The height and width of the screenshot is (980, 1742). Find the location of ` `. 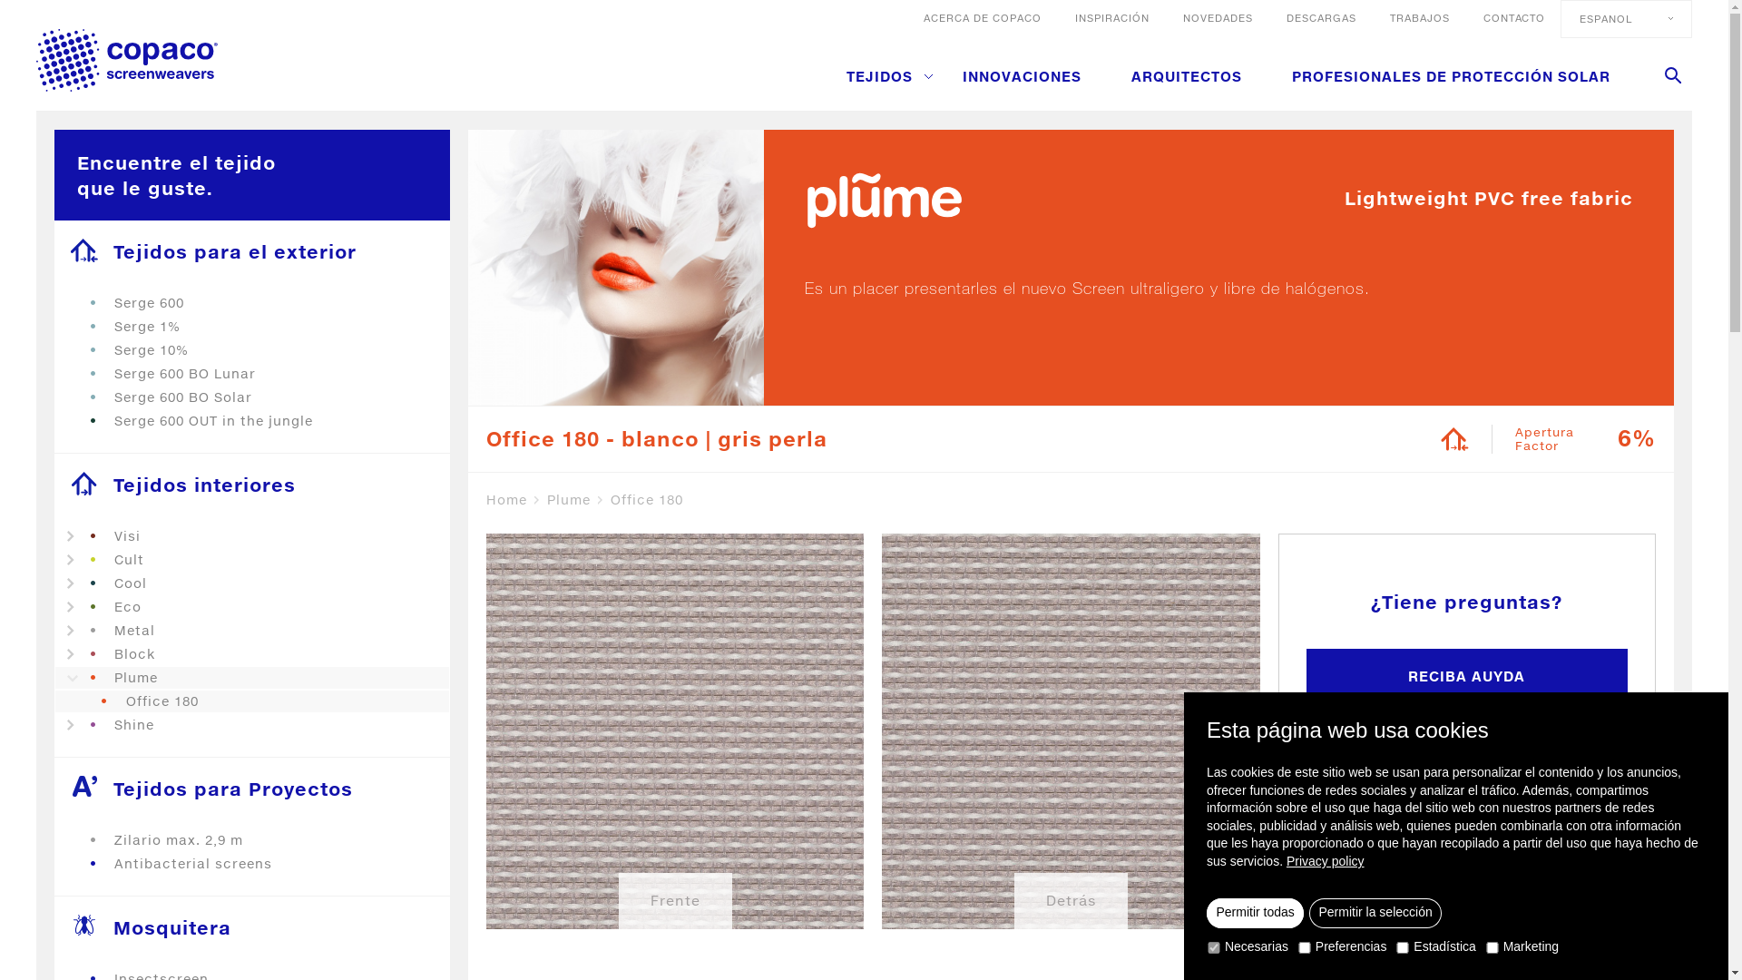

  is located at coordinates (1223, 765).